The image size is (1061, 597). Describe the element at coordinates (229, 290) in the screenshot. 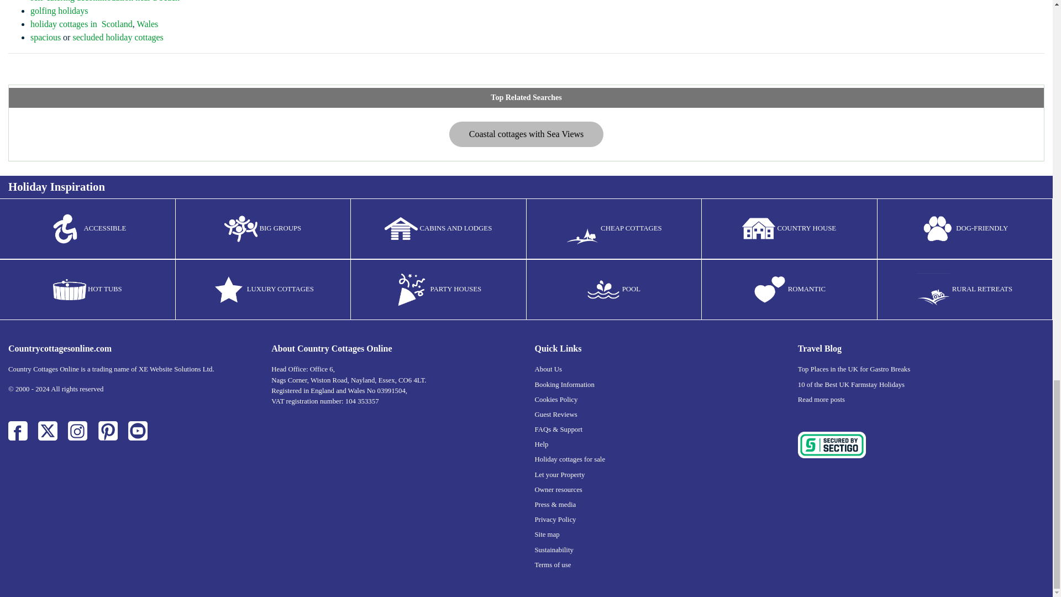

I see `All self-catering` at that location.